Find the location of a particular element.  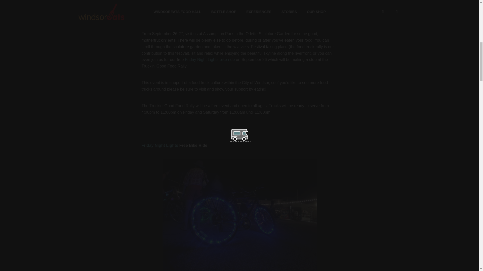

Friday Night Lighjts is located at coordinates (160, 145).